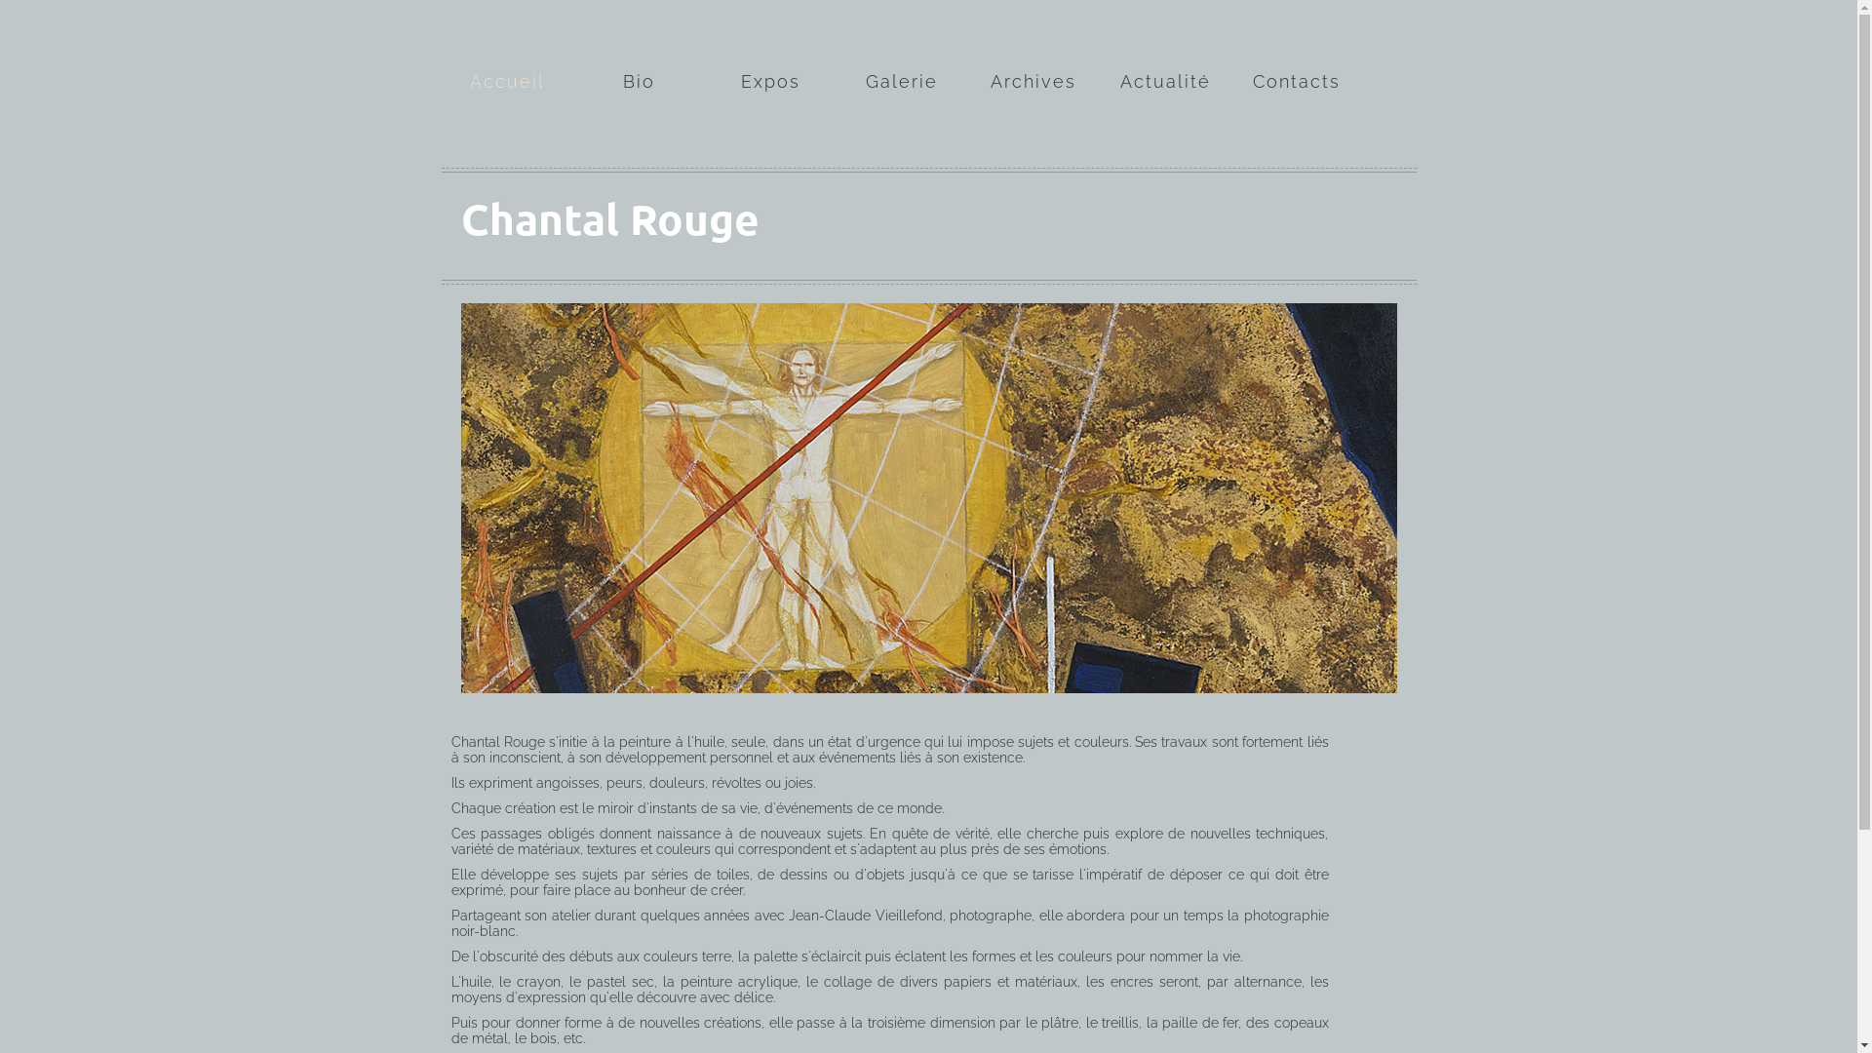  Describe the element at coordinates (640, 55) in the screenshot. I see `Bio` at that location.